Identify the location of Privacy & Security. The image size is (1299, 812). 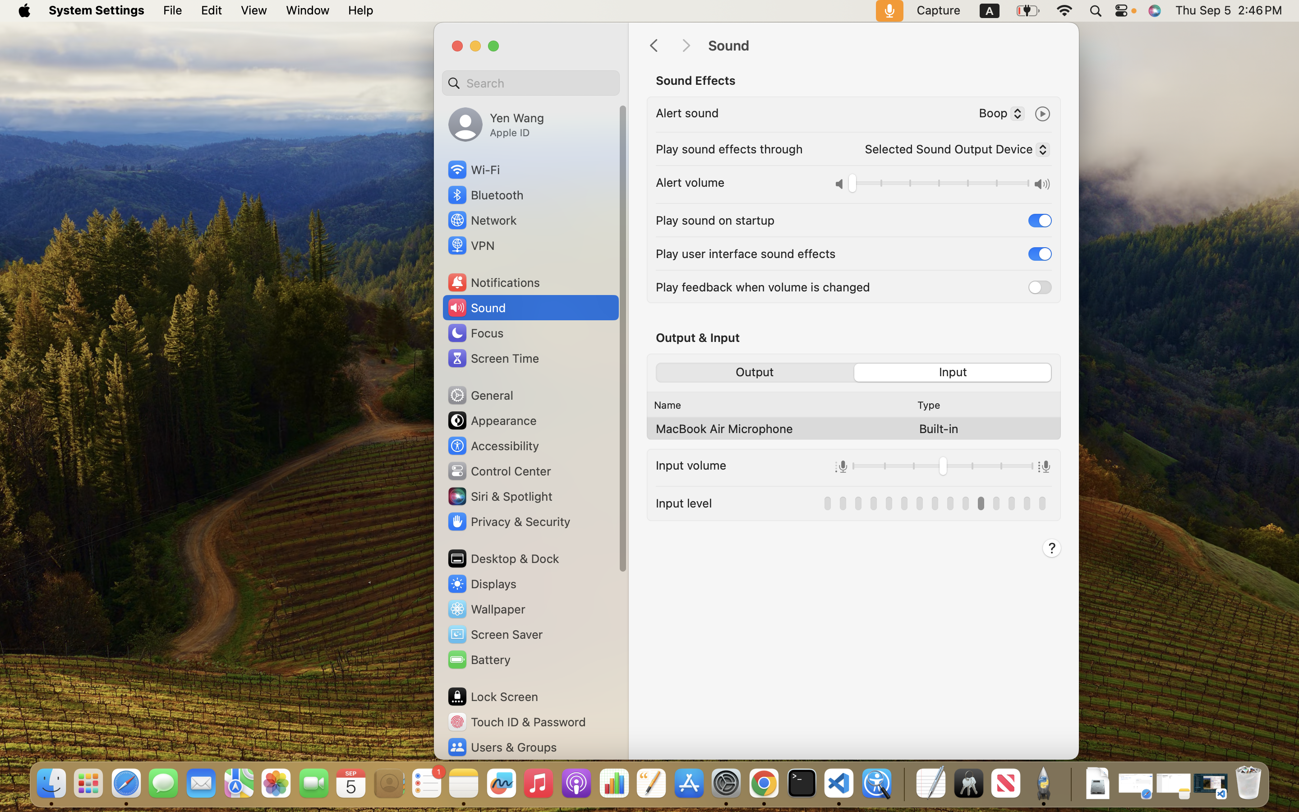
(508, 521).